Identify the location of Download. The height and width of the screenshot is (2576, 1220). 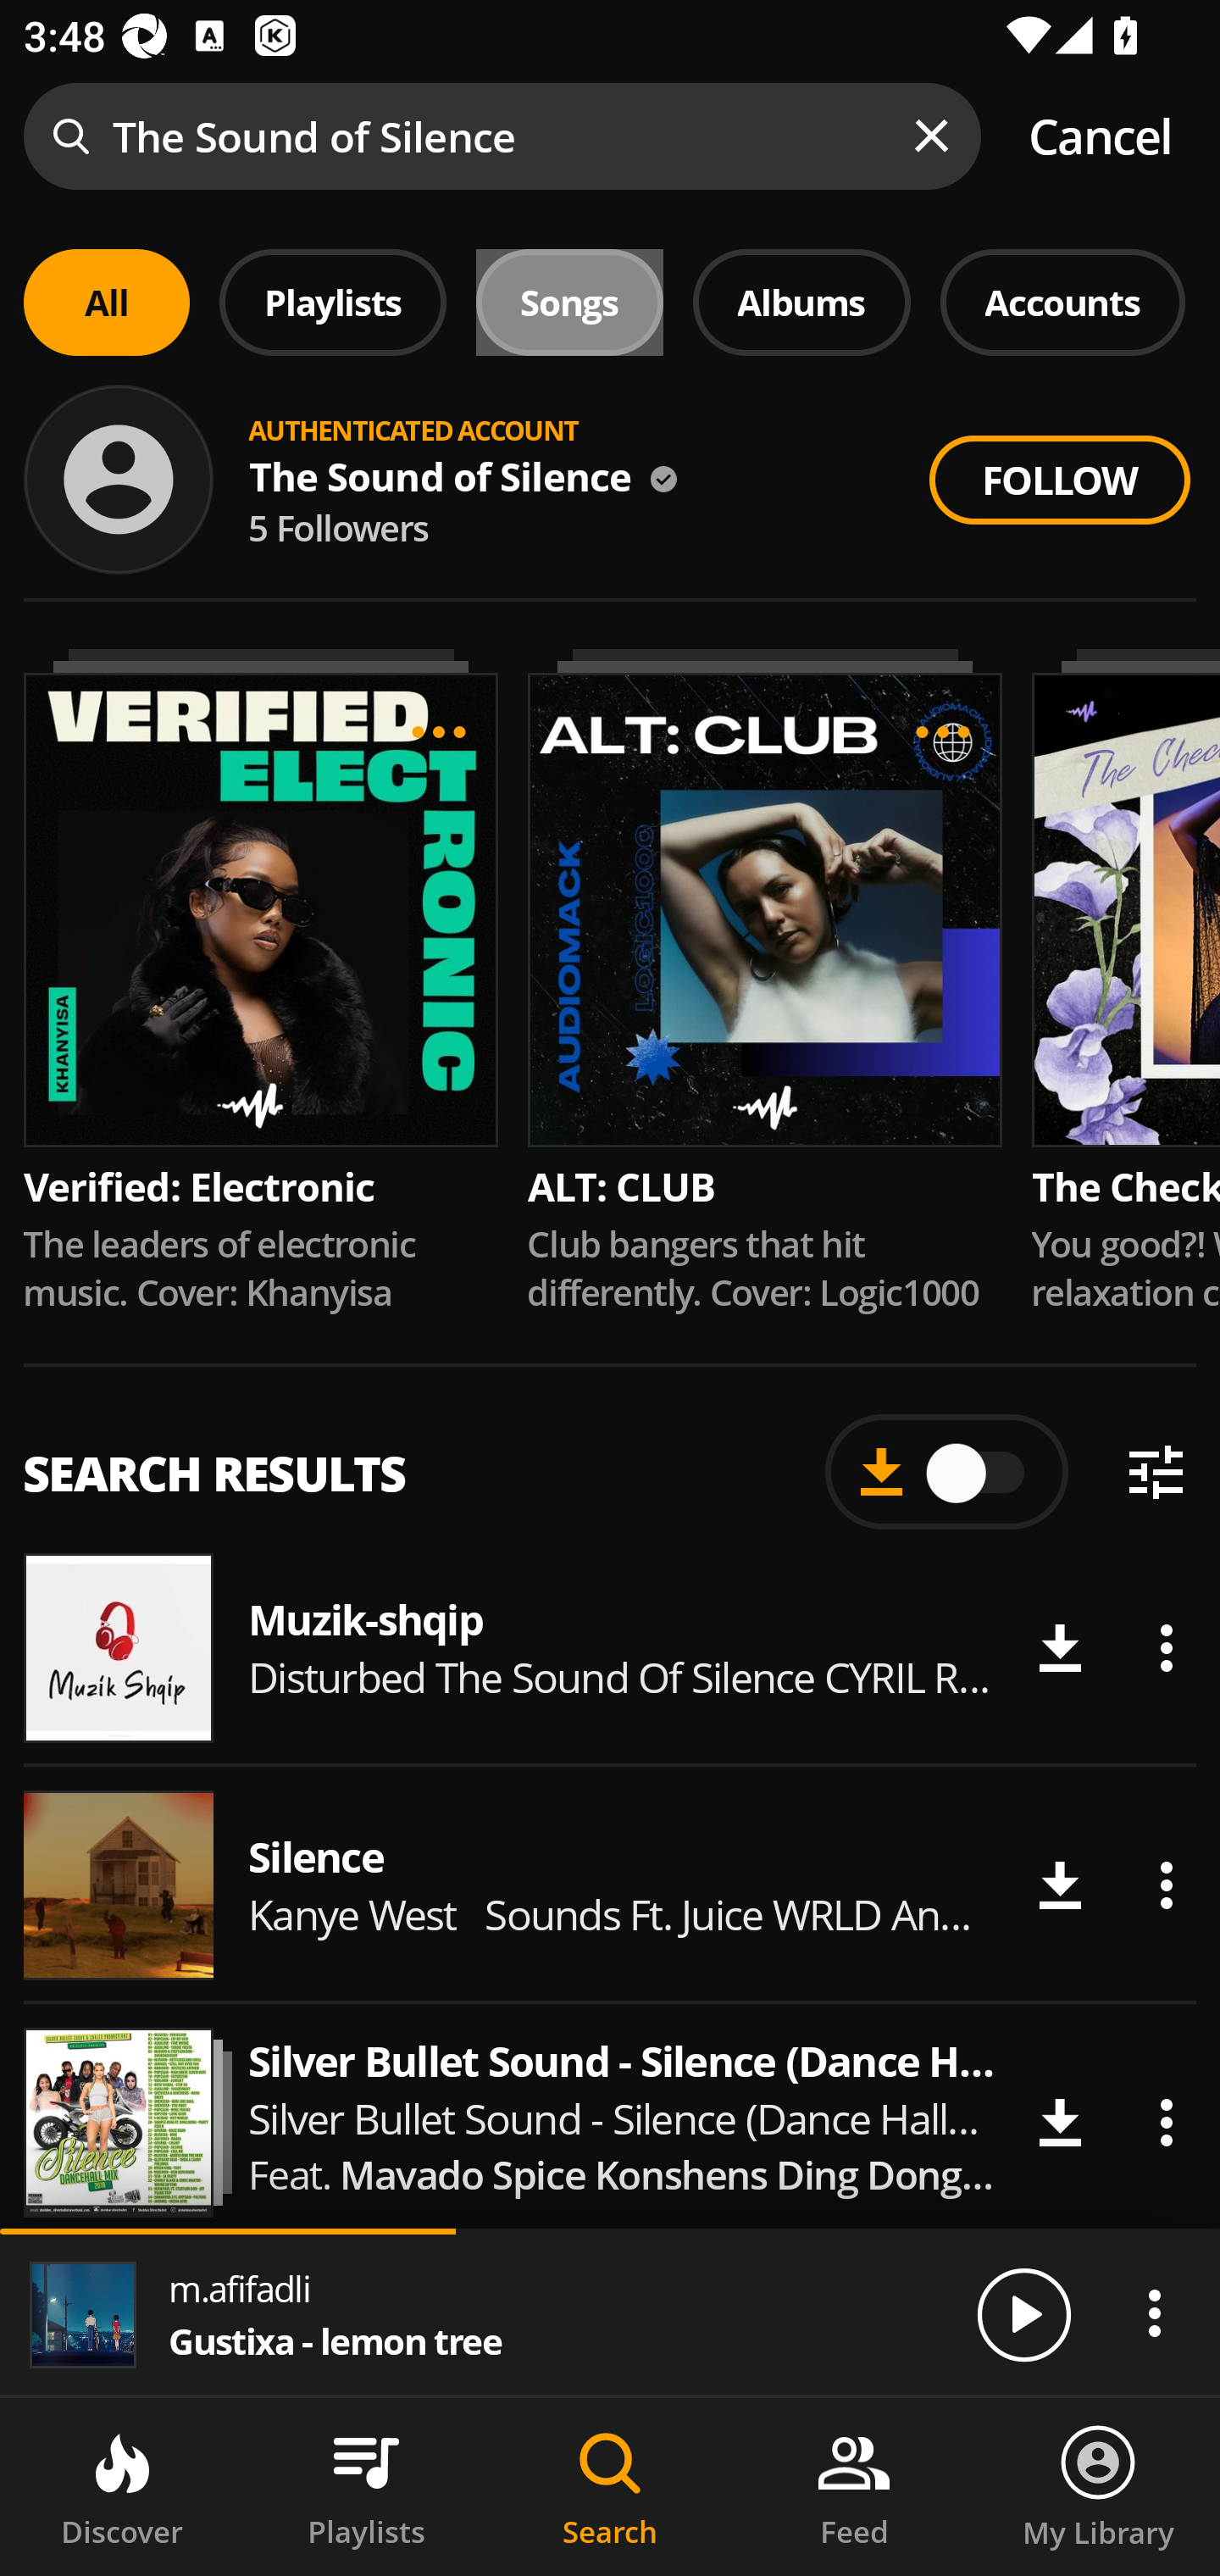
(1059, 2122).